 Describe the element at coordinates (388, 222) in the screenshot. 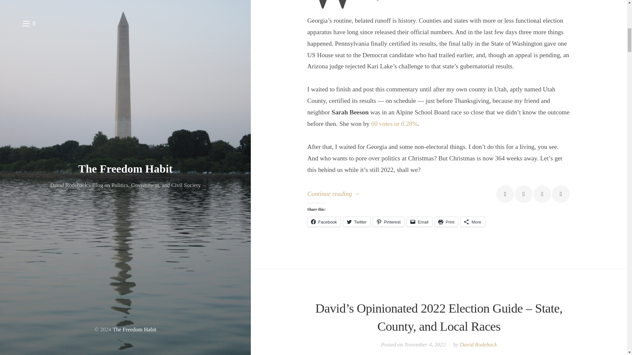

I see `Click to share on Pinterest` at that location.